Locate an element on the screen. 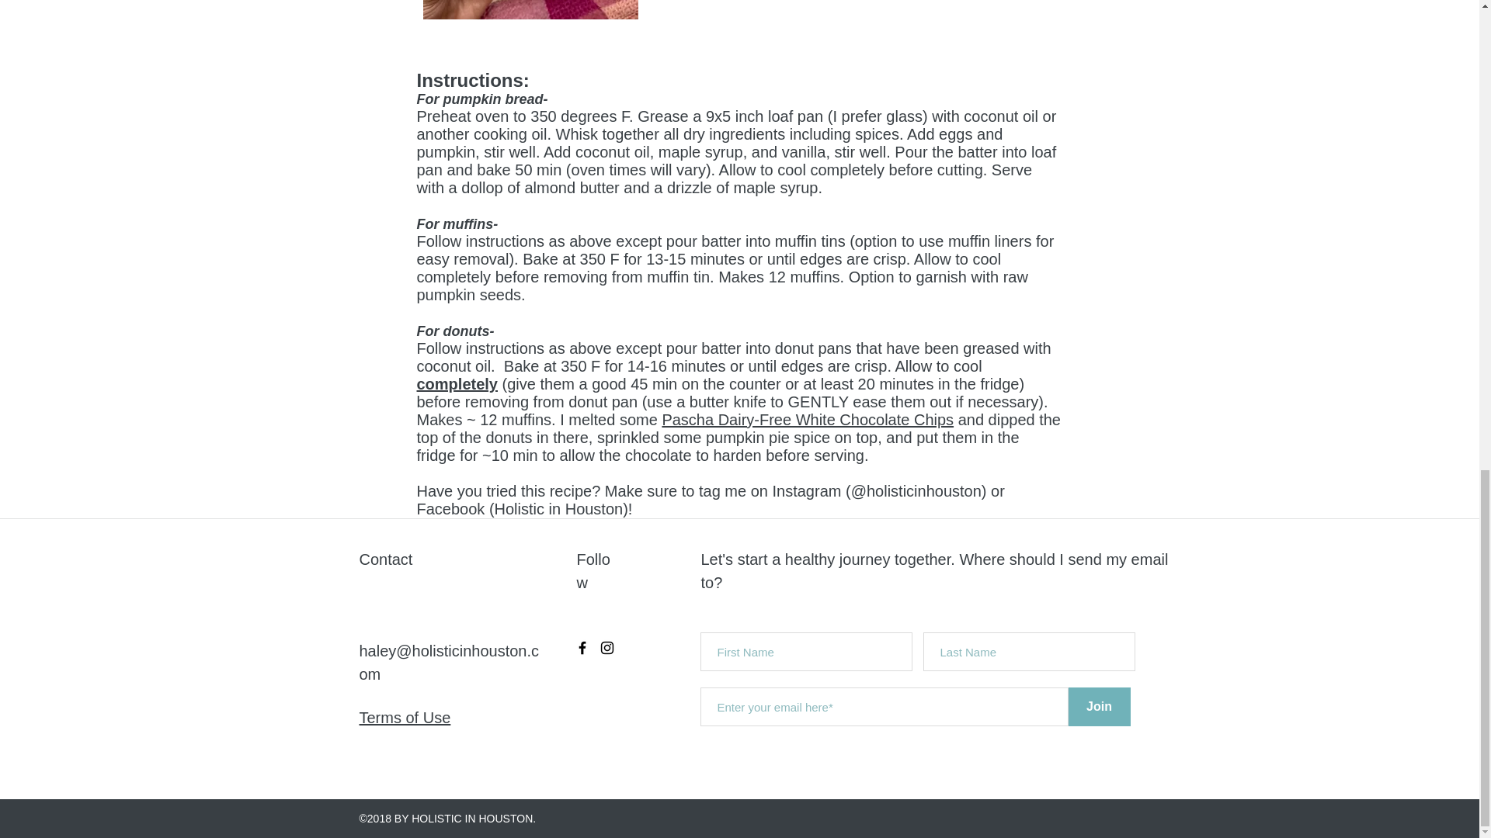  Pascha Dairy-Free White Chocolate Chips is located at coordinates (808, 419).